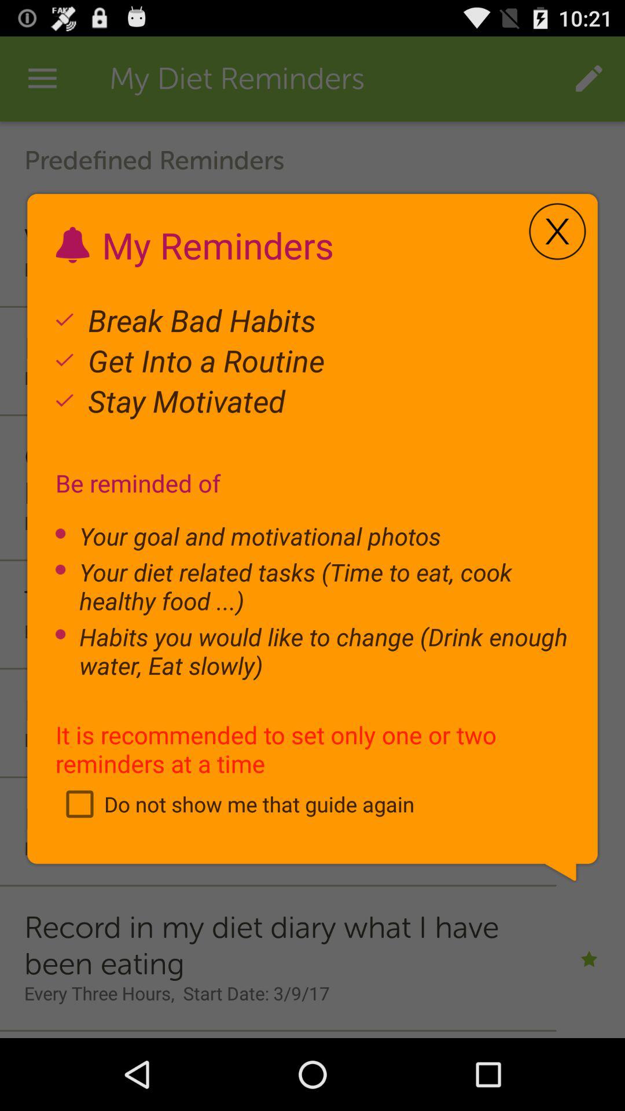  What do you see at coordinates (557, 231) in the screenshot?
I see `turn off the icon above be reminded of item` at bounding box center [557, 231].